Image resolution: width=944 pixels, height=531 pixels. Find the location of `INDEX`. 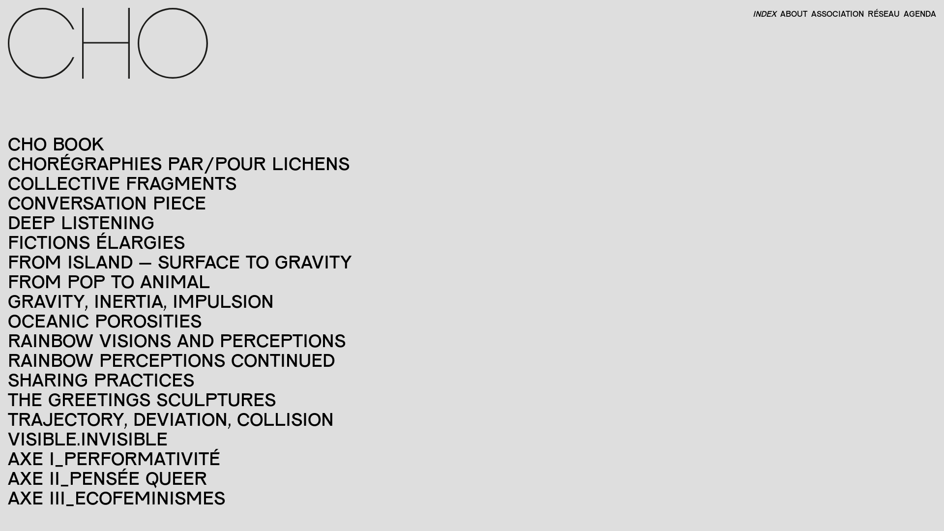

INDEX is located at coordinates (763, 14).